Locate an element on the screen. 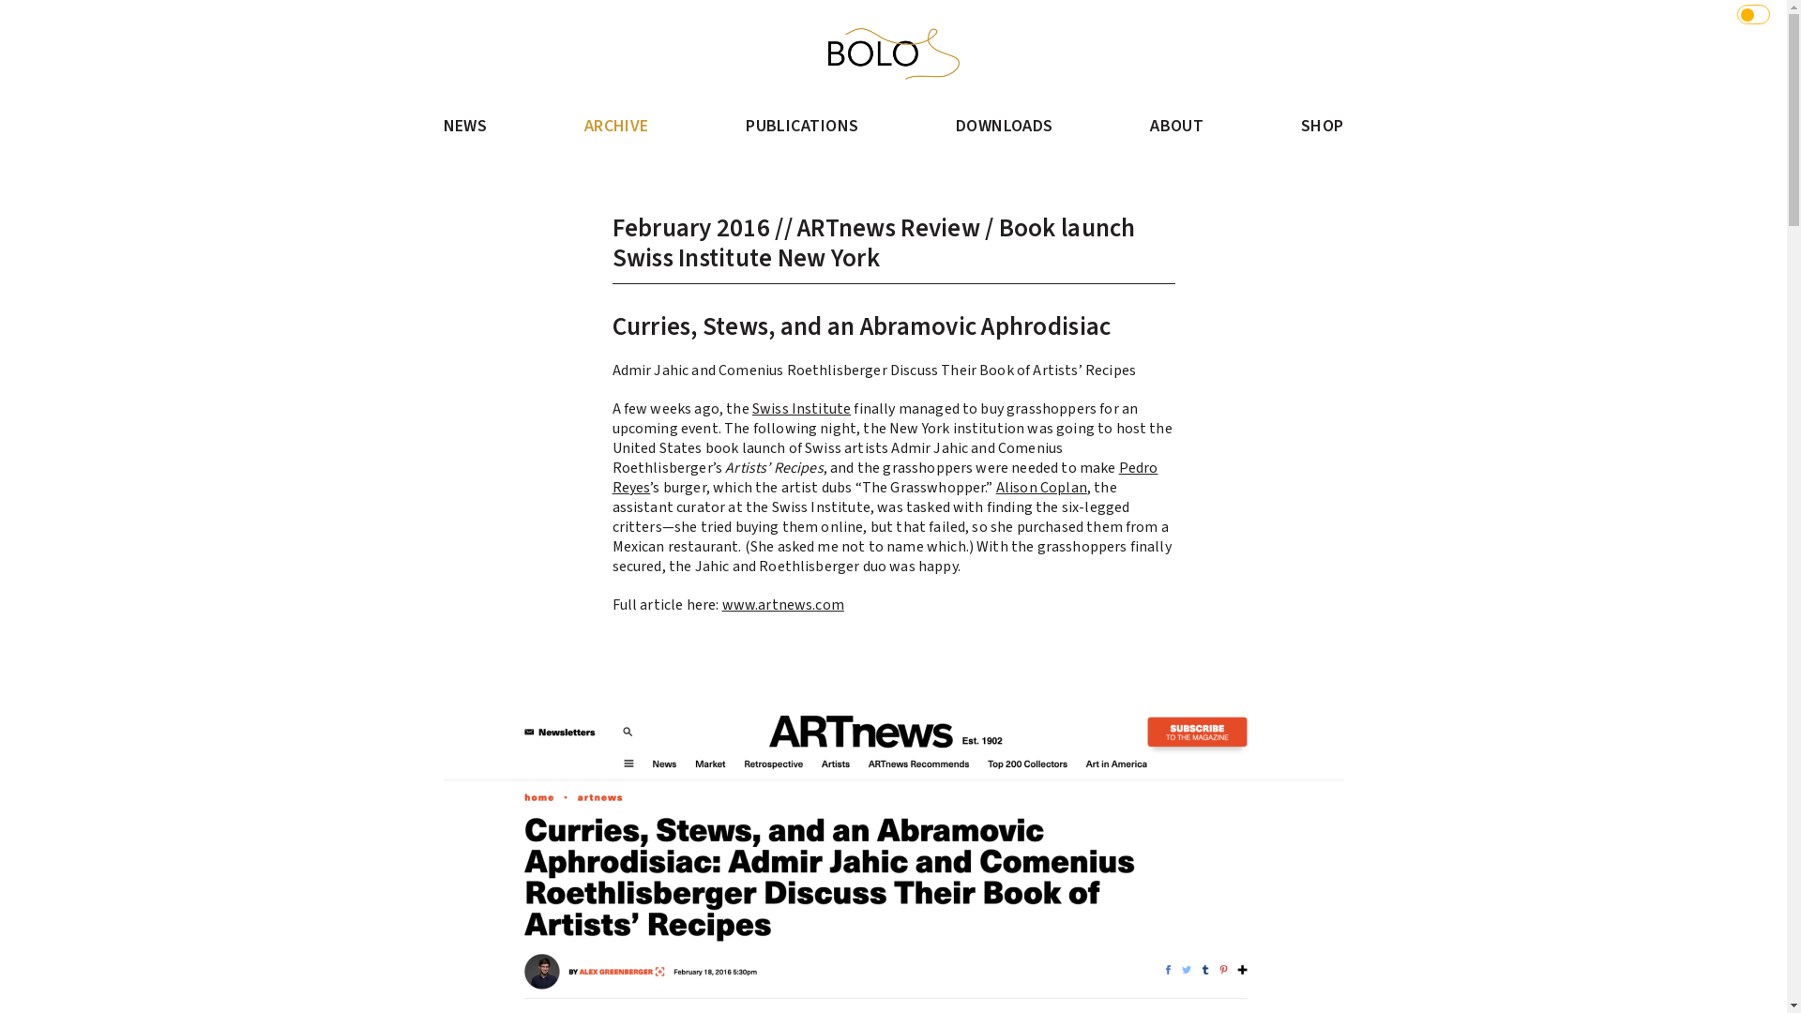 Image resolution: width=1801 pixels, height=1013 pixels. Bolo Publishing is located at coordinates (893, 54).